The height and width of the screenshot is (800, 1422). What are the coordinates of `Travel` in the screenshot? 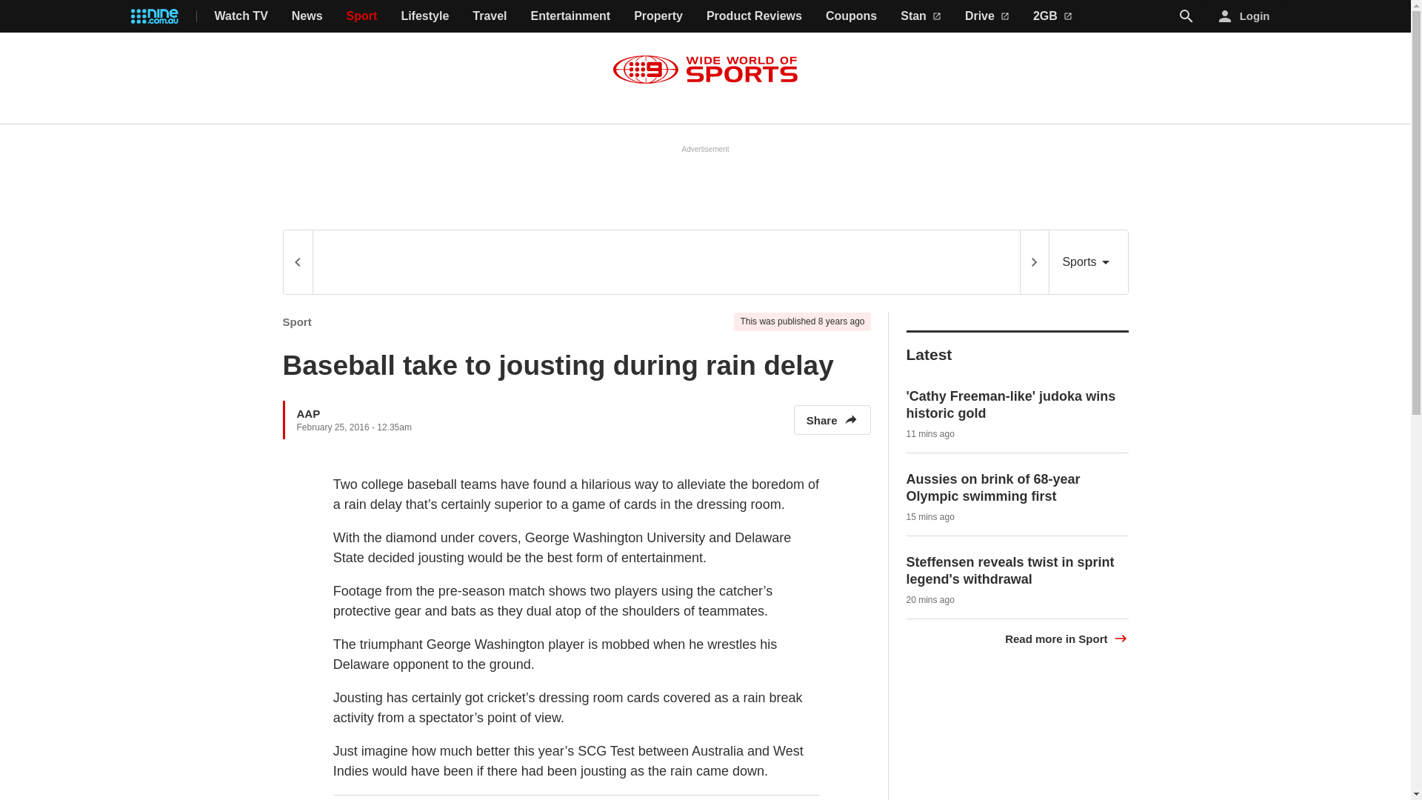 It's located at (489, 16).